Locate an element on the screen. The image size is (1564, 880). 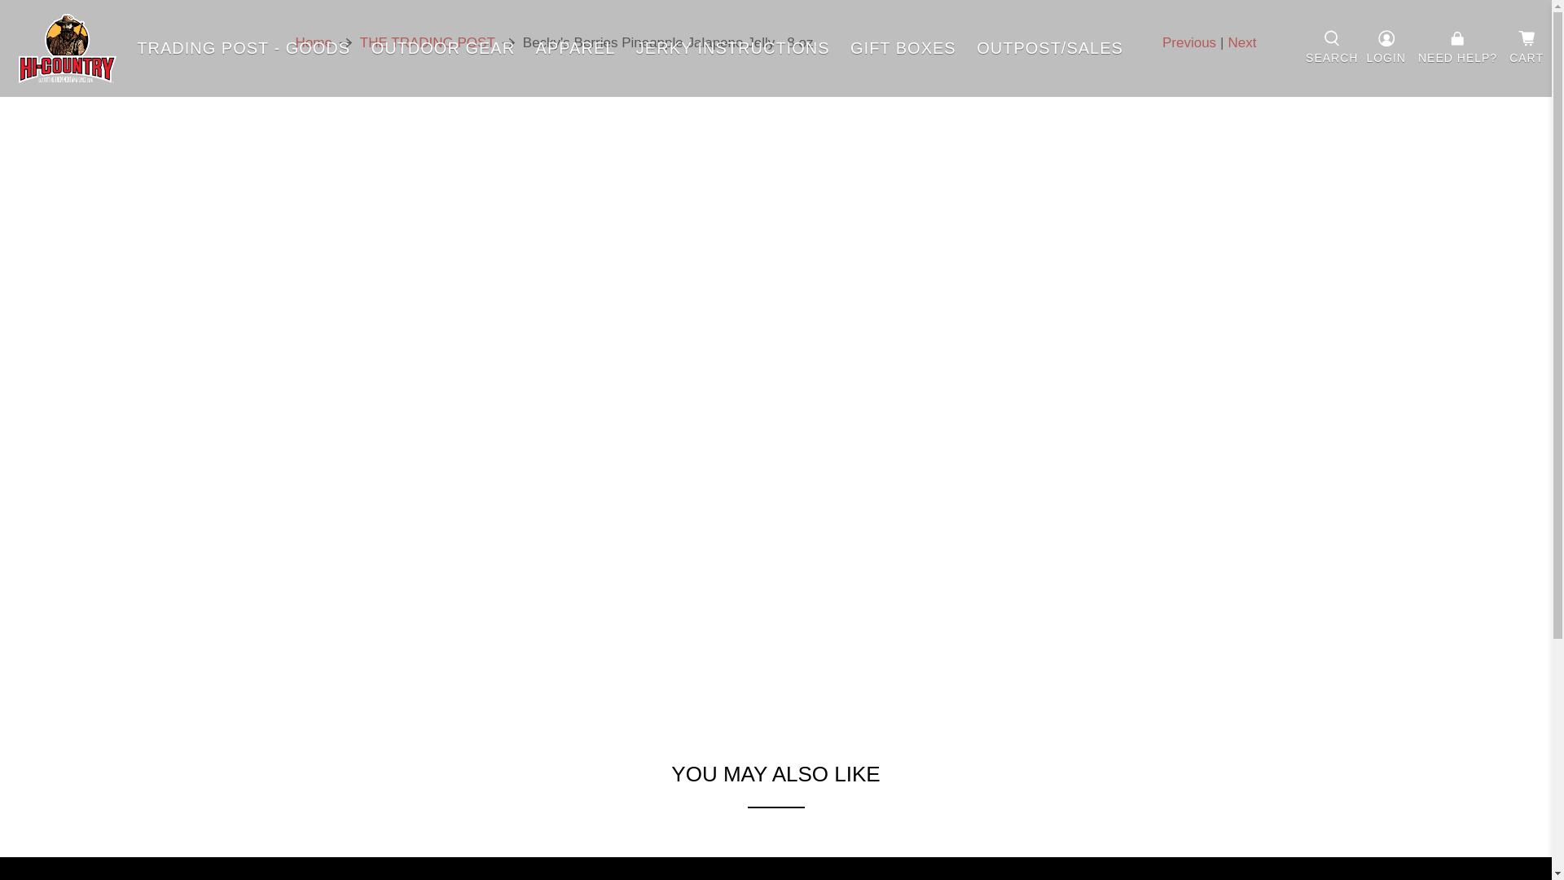
Hi-Country Snack Foods Inc. is located at coordinates (349, 877).